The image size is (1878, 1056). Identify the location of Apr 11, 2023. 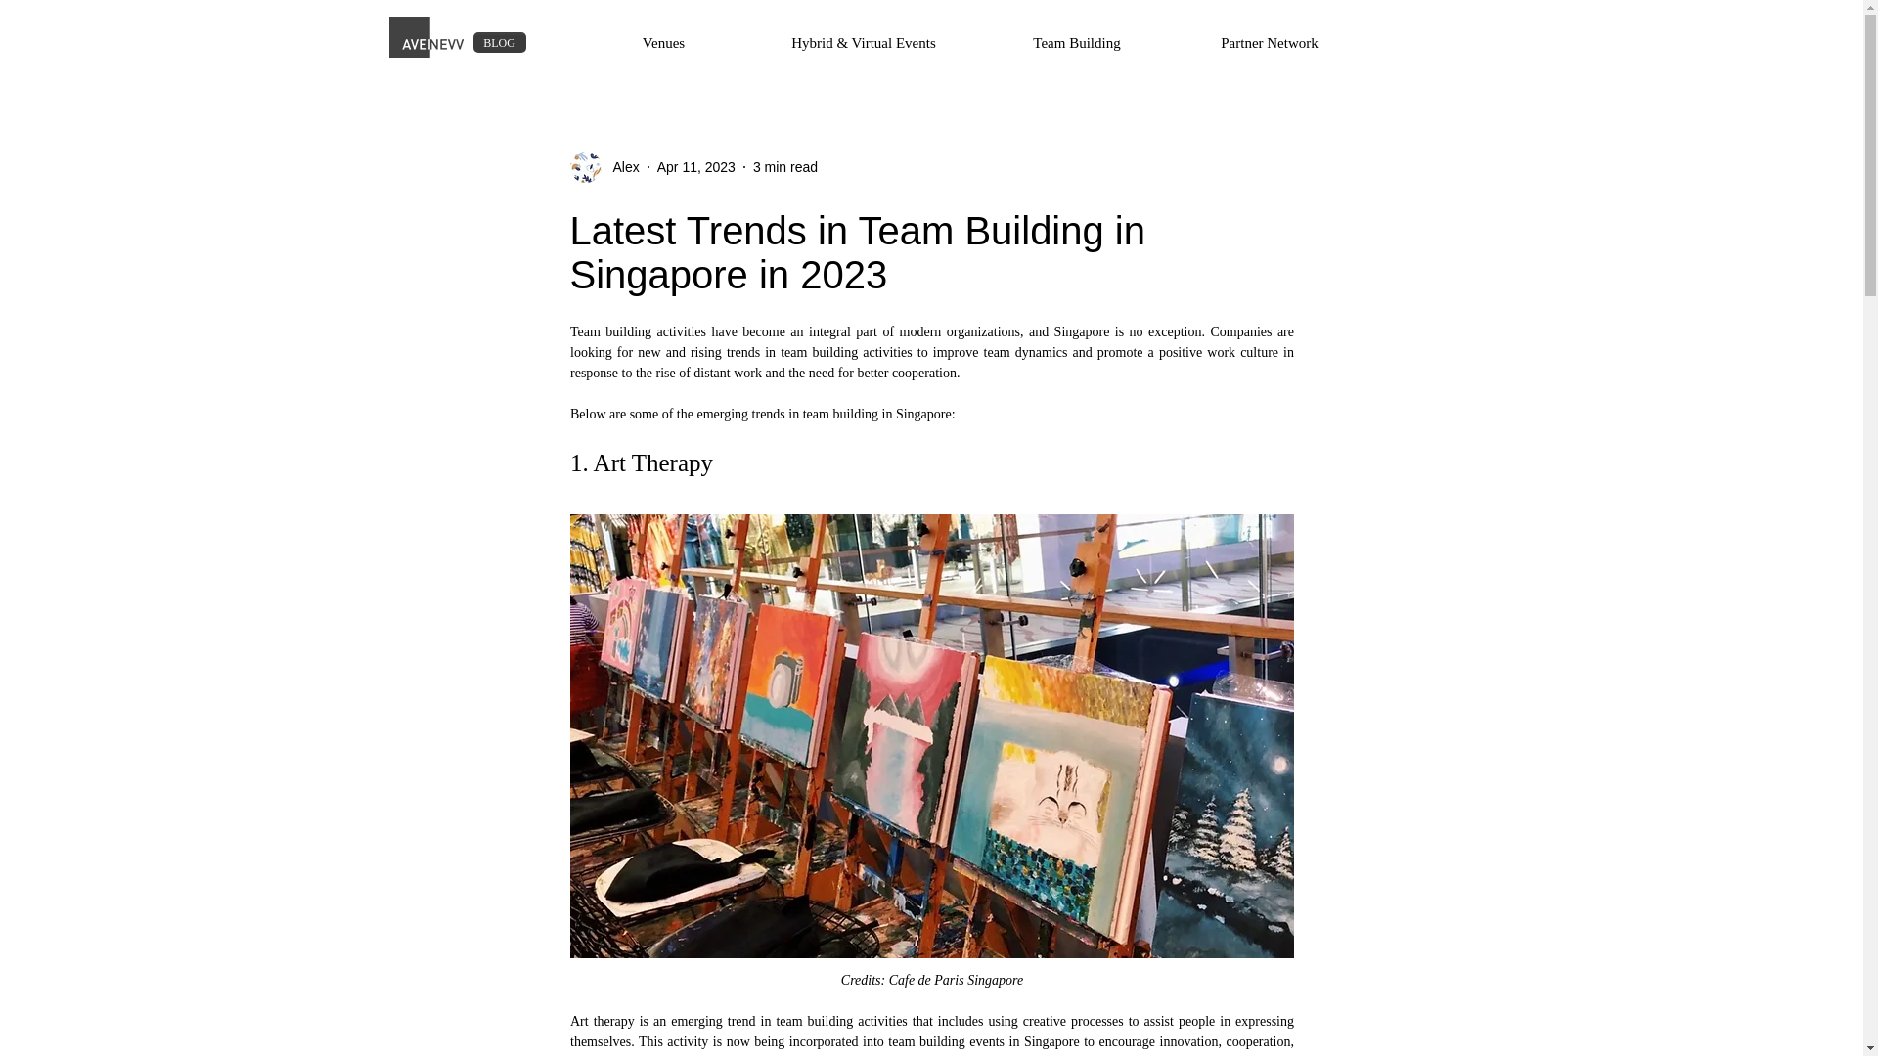
(696, 166).